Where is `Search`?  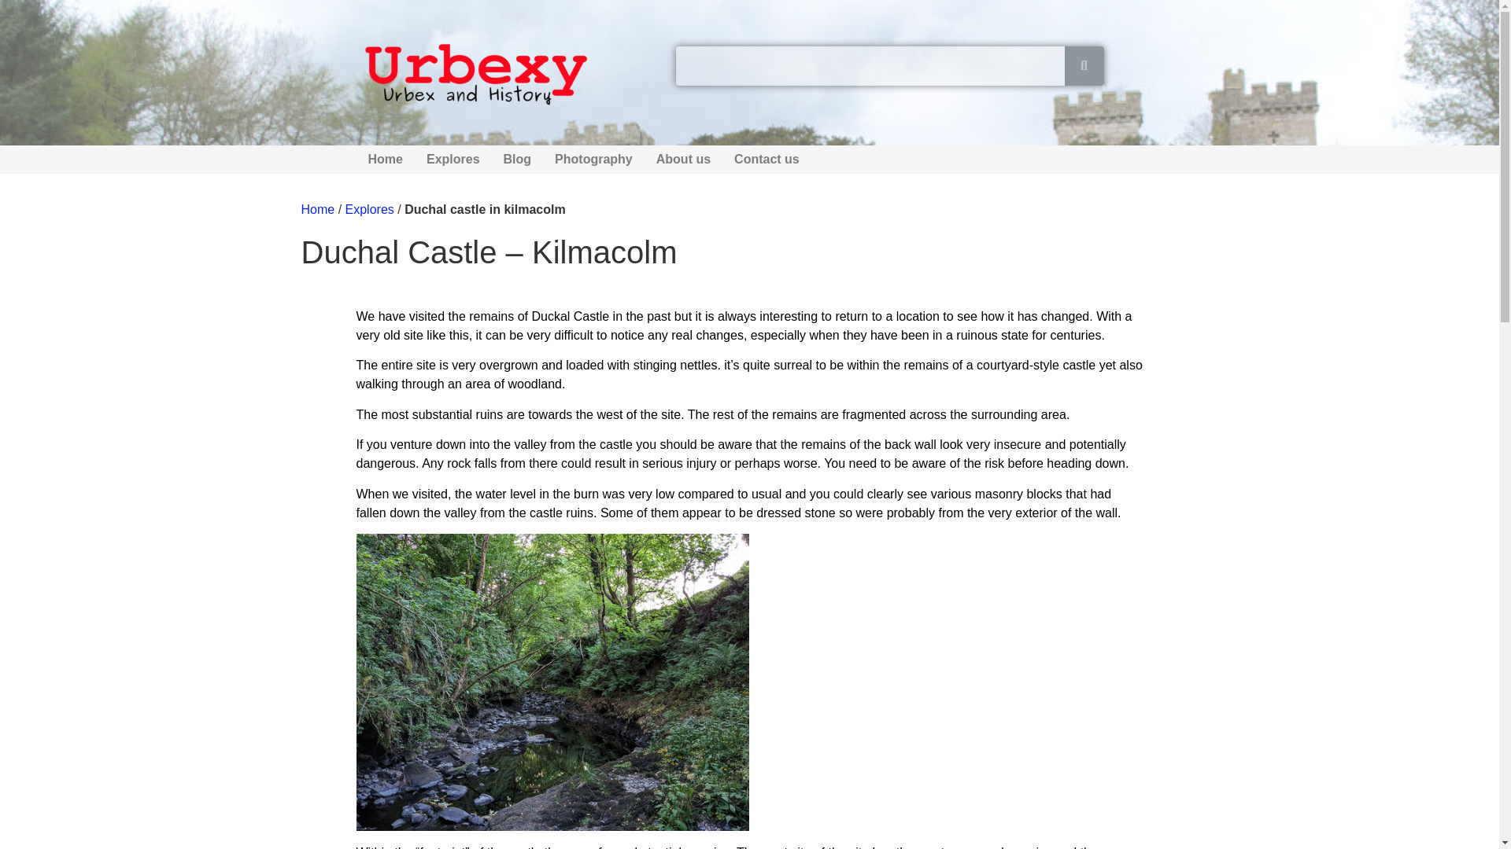 Search is located at coordinates (870, 66).